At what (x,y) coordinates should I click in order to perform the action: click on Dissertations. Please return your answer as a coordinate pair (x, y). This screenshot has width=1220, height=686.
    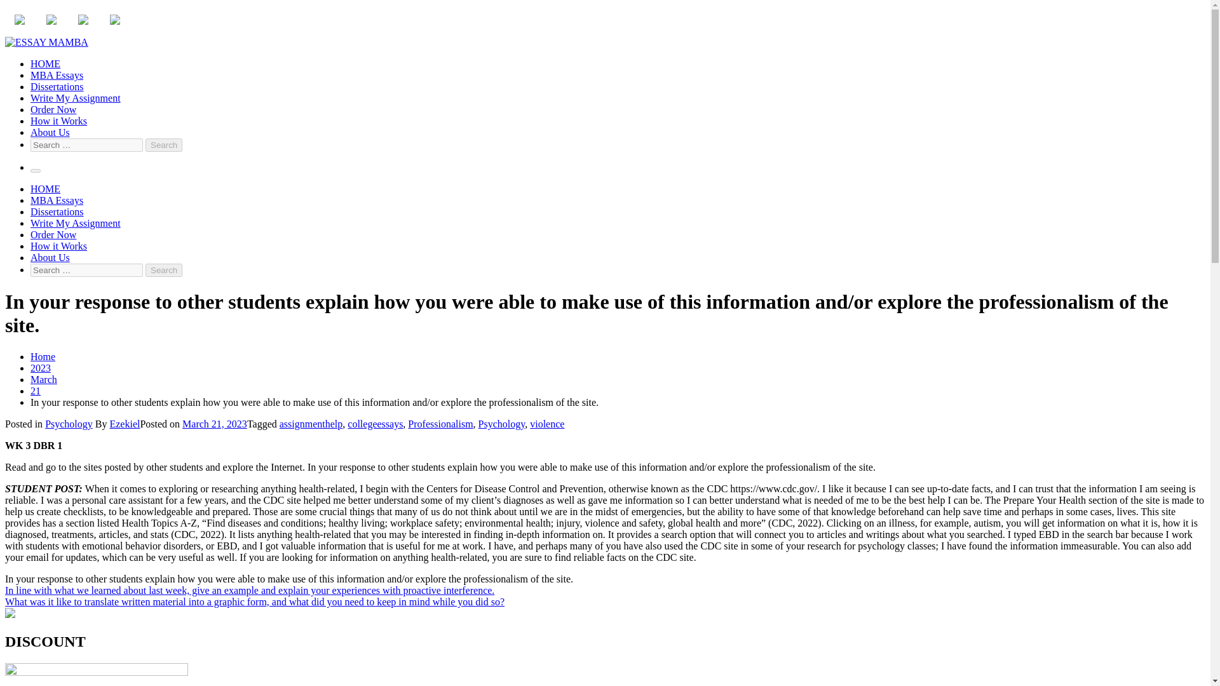
    Looking at the image, I should click on (57, 212).